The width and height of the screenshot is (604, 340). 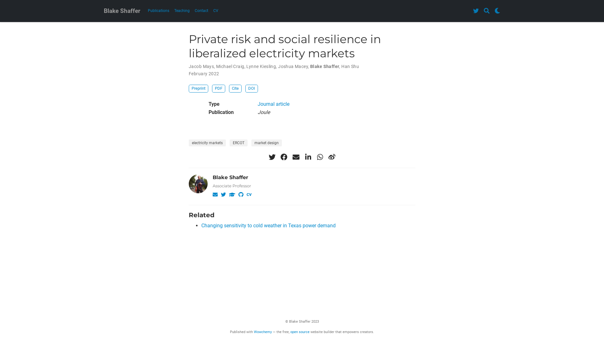 What do you see at coordinates (235, 89) in the screenshot?
I see `Cite` at bounding box center [235, 89].